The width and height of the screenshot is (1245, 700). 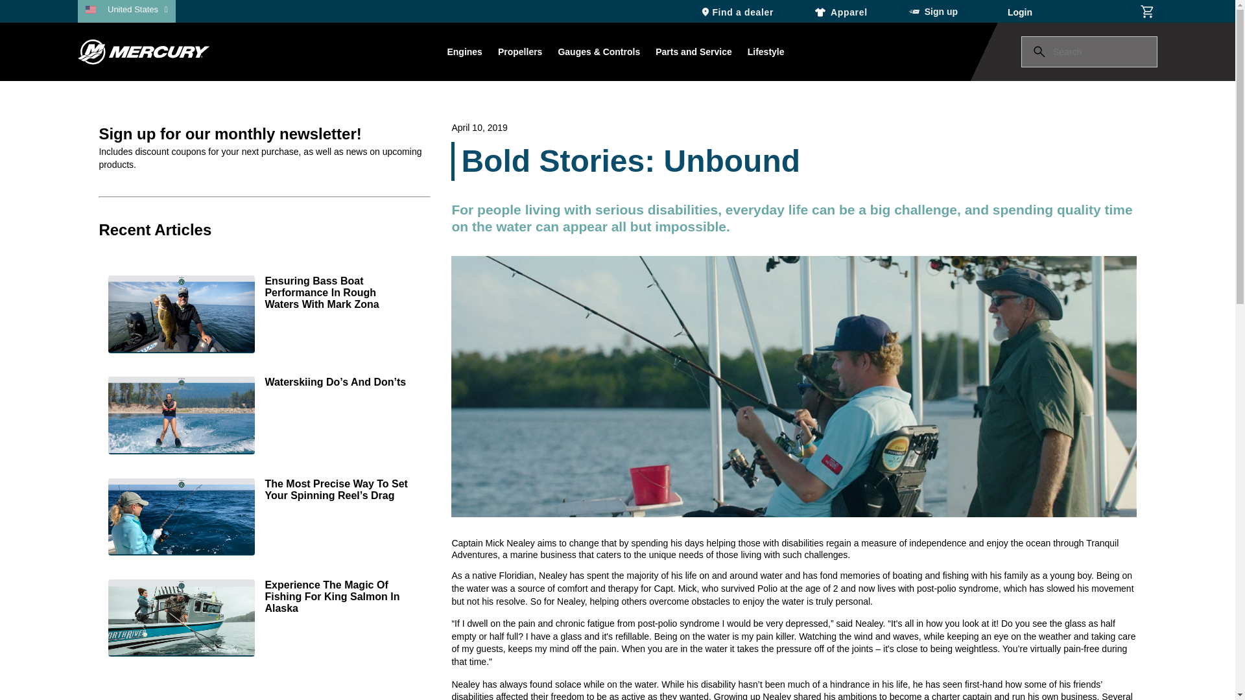 What do you see at coordinates (737, 11) in the screenshot?
I see `Find a dealer` at bounding box center [737, 11].